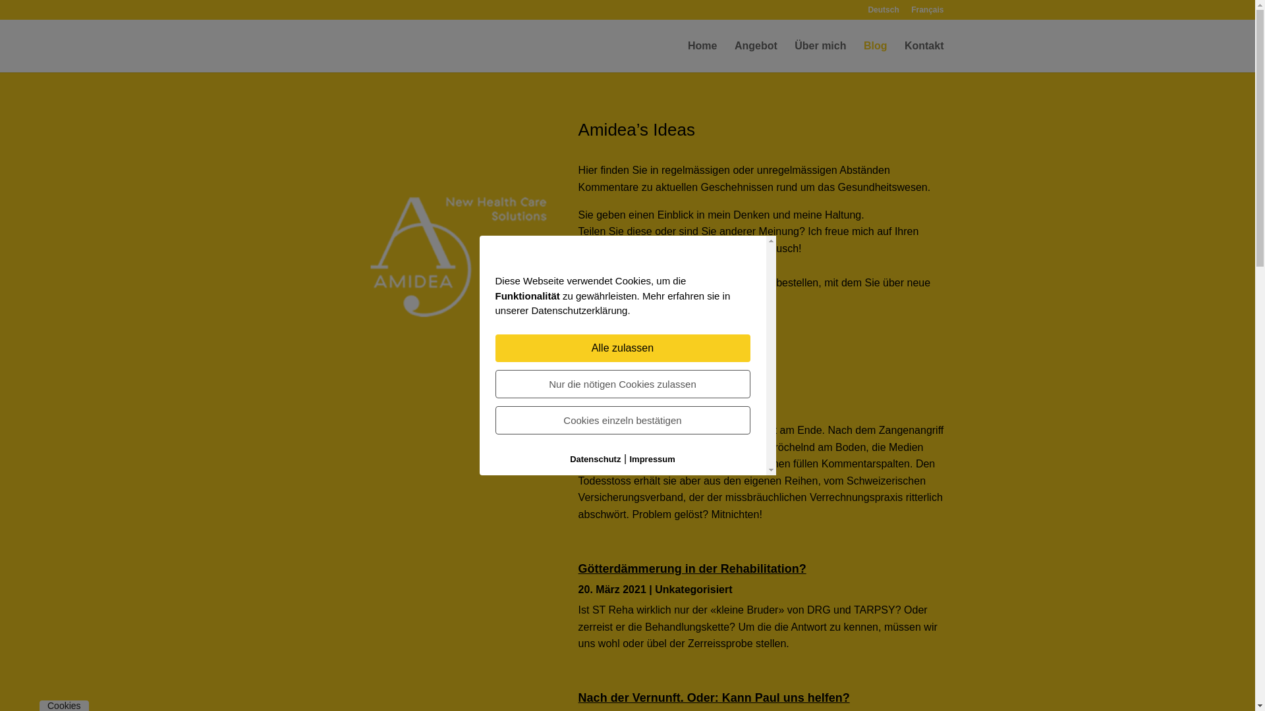 The image size is (1265, 711). I want to click on Alle zulassen, so click(623, 348).